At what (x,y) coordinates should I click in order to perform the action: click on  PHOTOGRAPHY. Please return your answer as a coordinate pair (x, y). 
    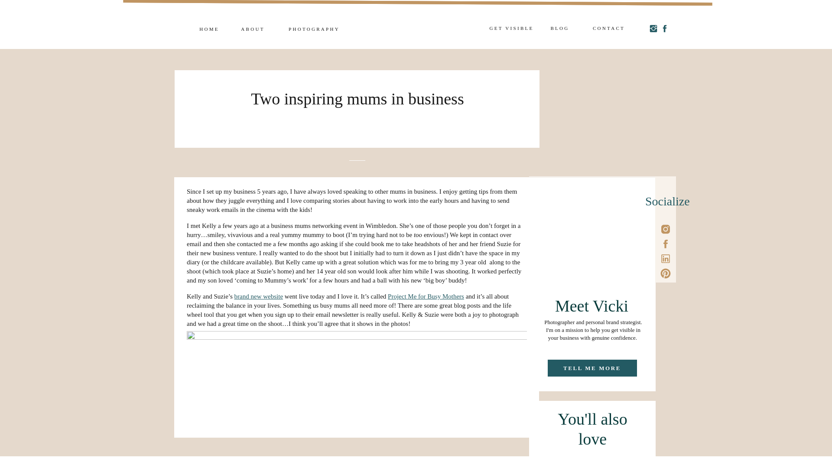
    Looking at the image, I should click on (313, 29).